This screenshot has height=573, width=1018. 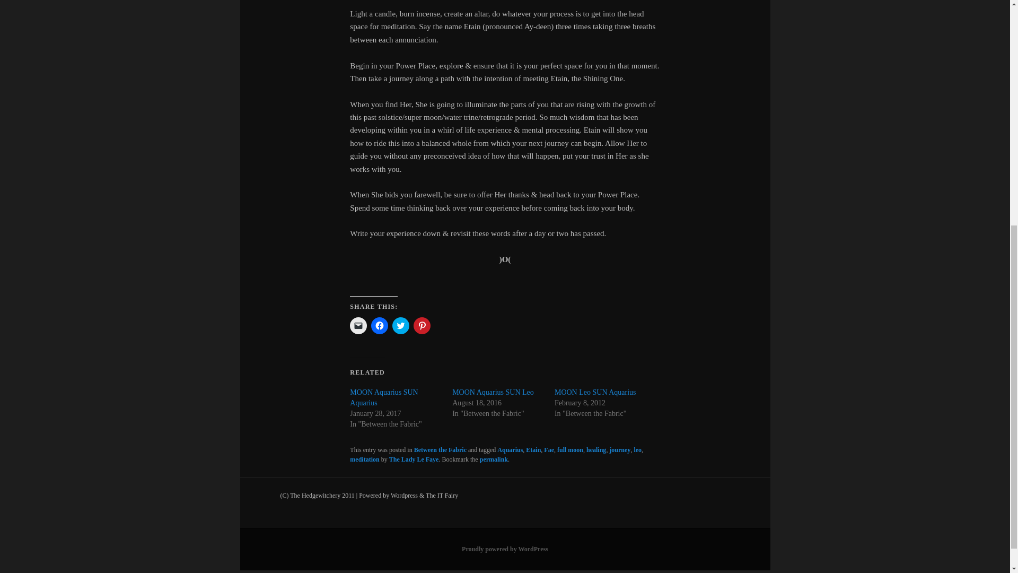 What do you see at coordinates (637, 450) in the screenshot?
I see `leo` at bounding box center [637, 450].